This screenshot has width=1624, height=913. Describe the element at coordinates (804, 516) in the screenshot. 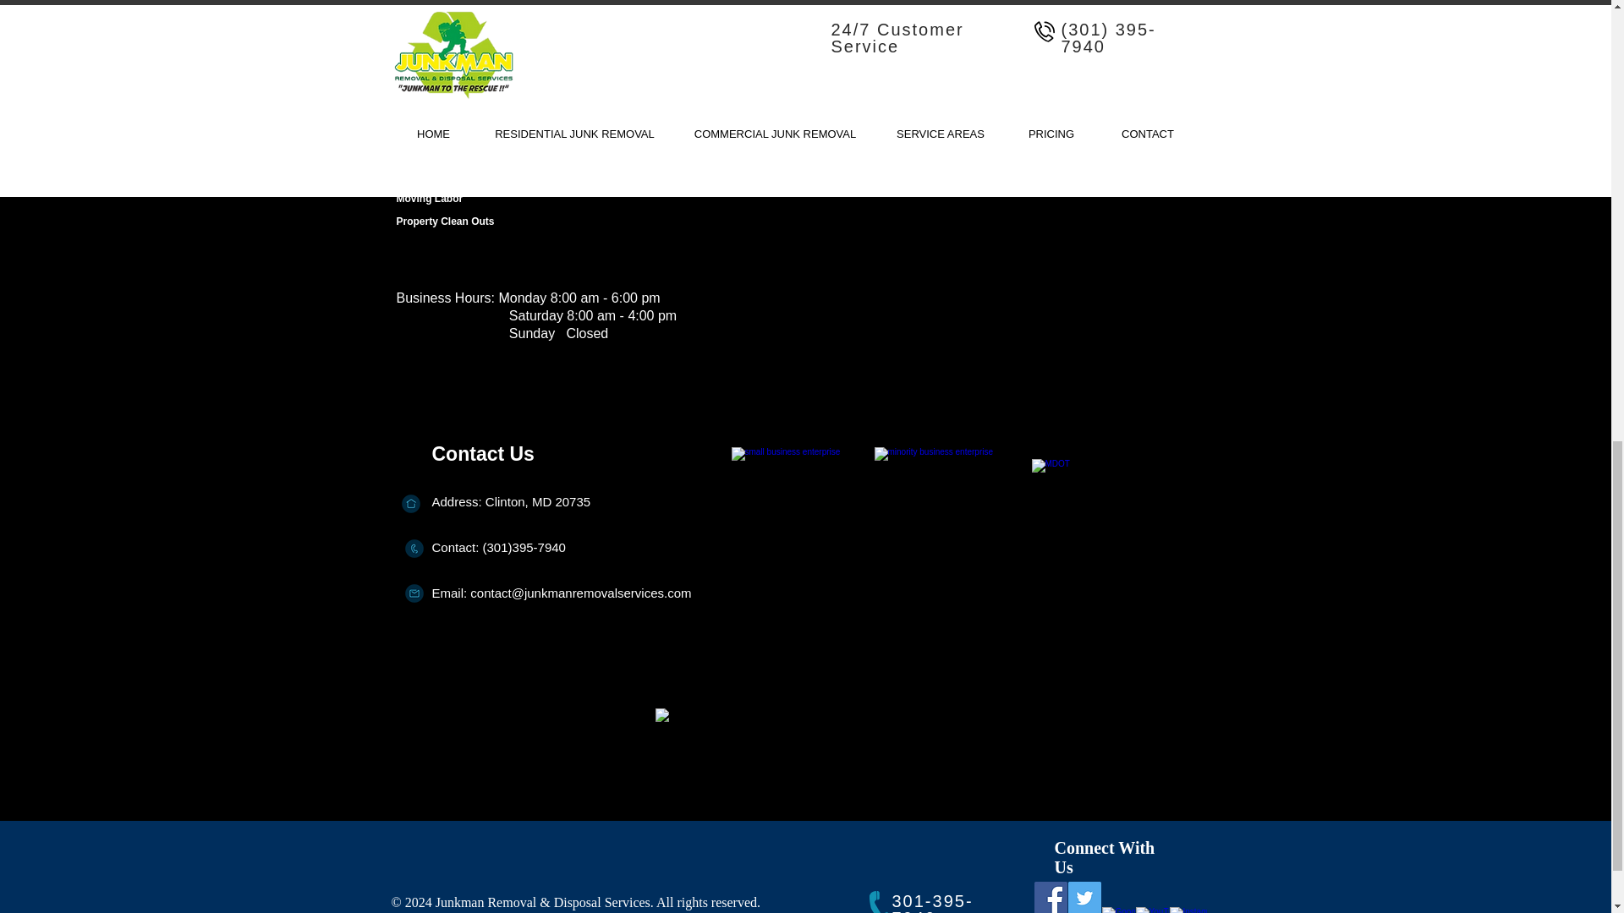

I see `CERTIFIED SMALL BUSINESS` at that location.